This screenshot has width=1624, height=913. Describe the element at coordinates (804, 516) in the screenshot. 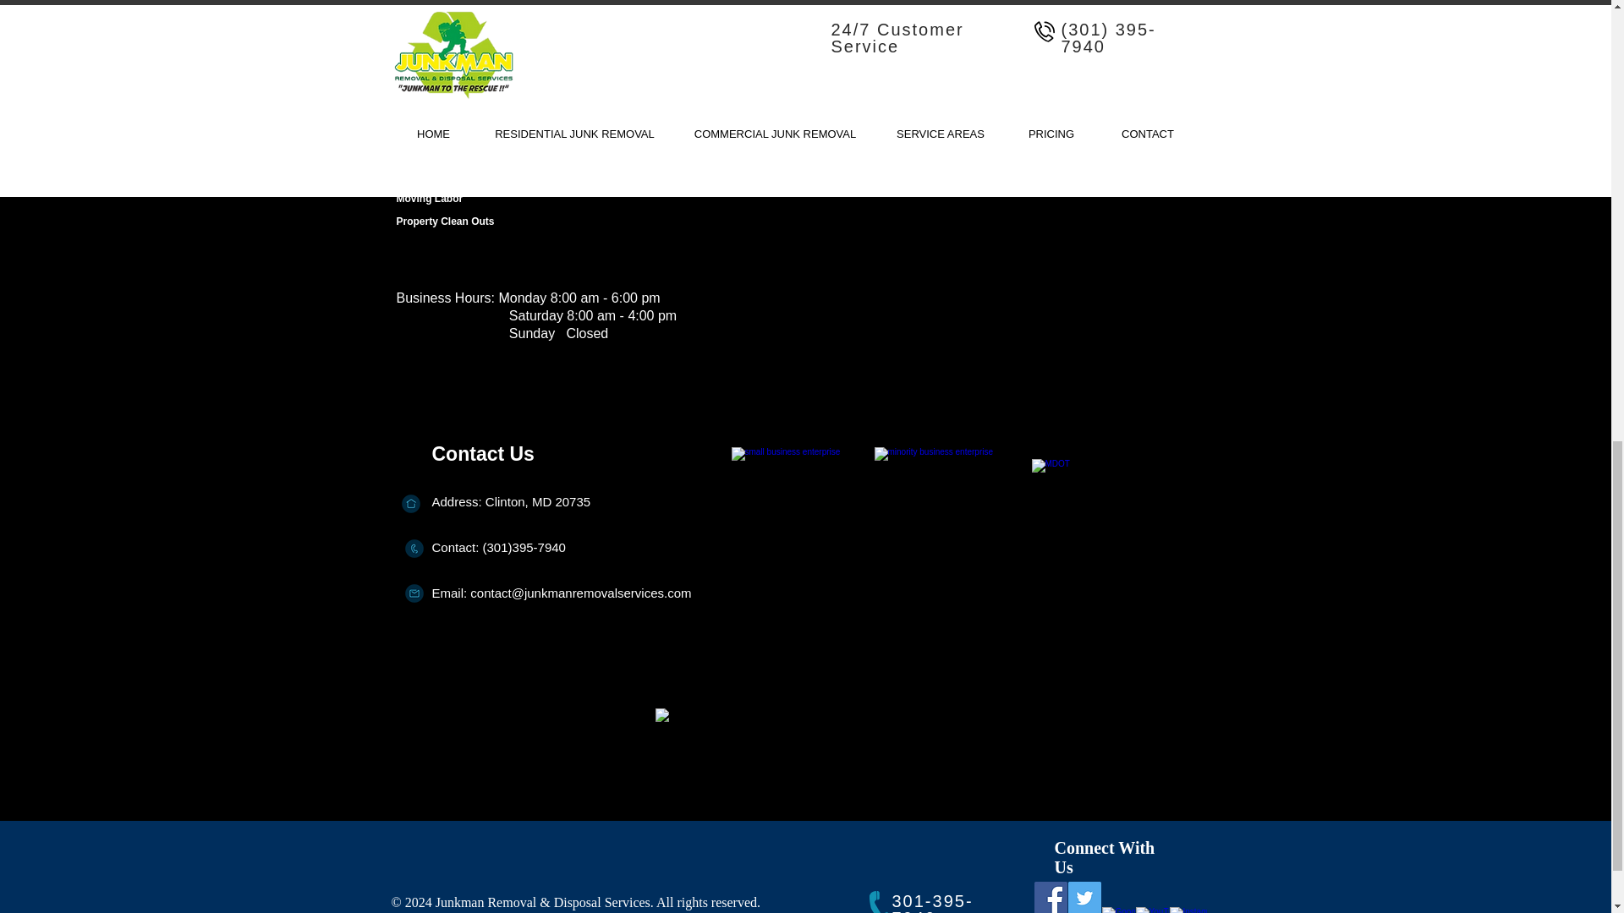

I see `CERTIFIED SMALL BUSINESS` at that location.